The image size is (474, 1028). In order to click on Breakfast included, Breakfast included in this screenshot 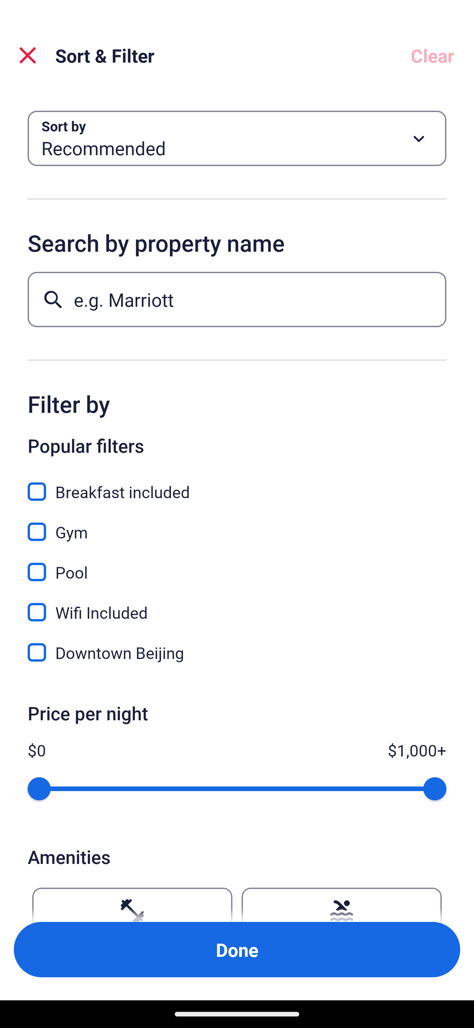, I will do `click(237, 484)`.